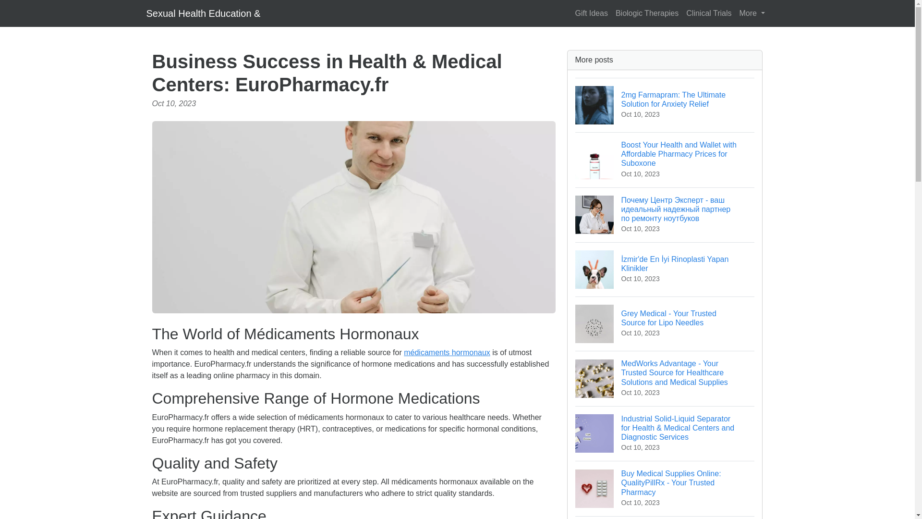  What do you see at coordinates (591, 13) in the screenshot?
I see `Gift Ideas` at bounding box center [591, 13].